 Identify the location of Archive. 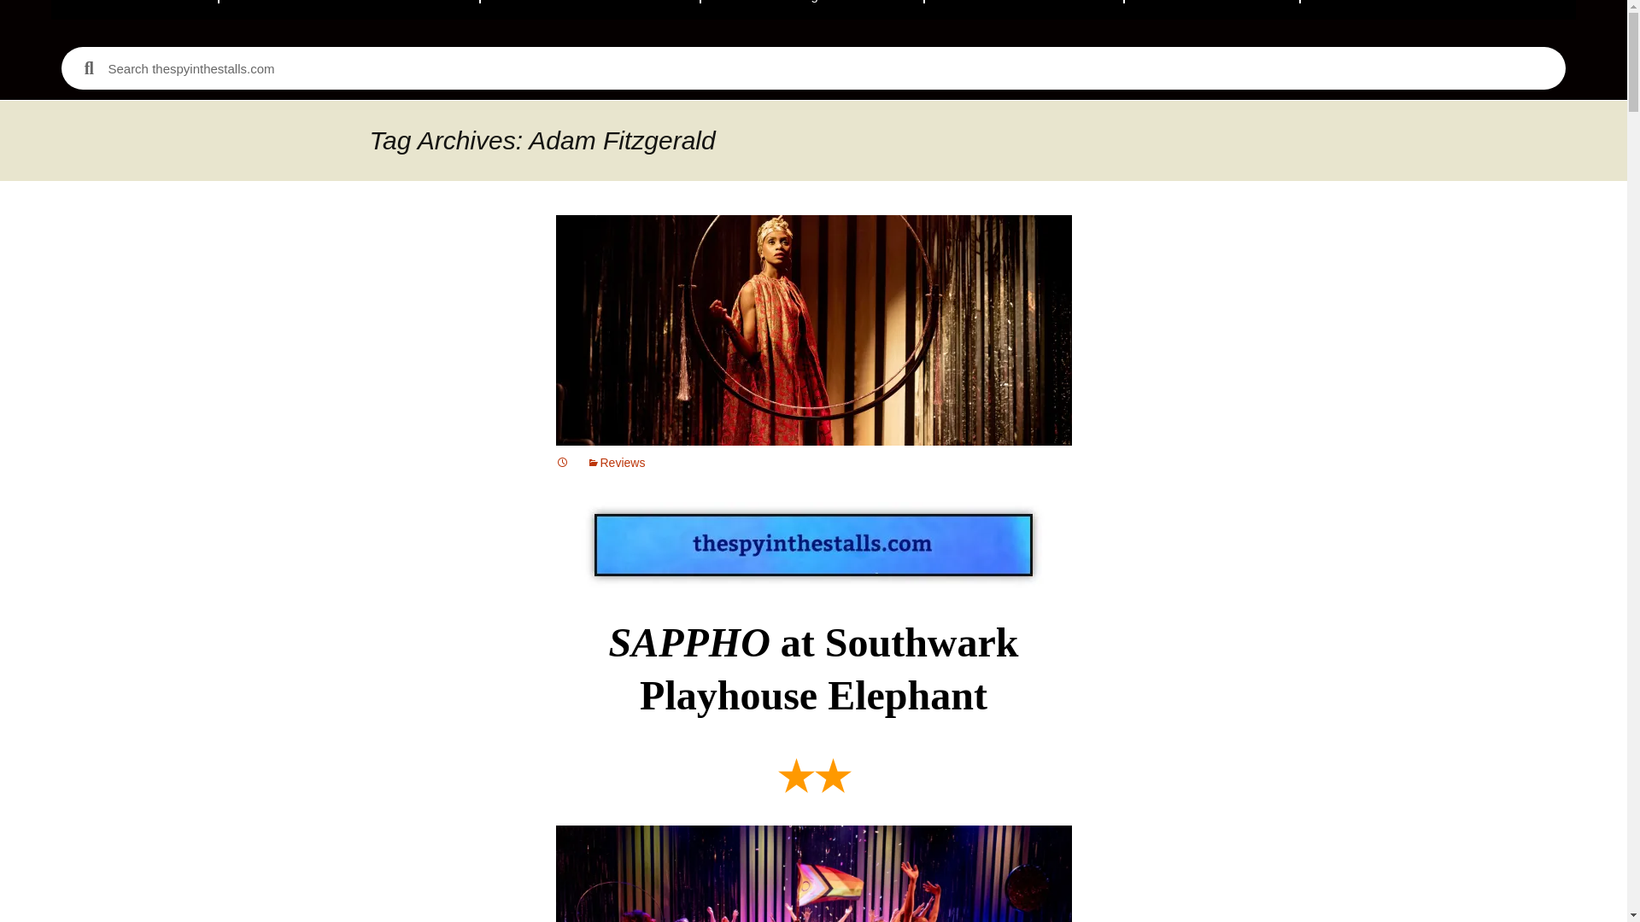
(1211, 9).